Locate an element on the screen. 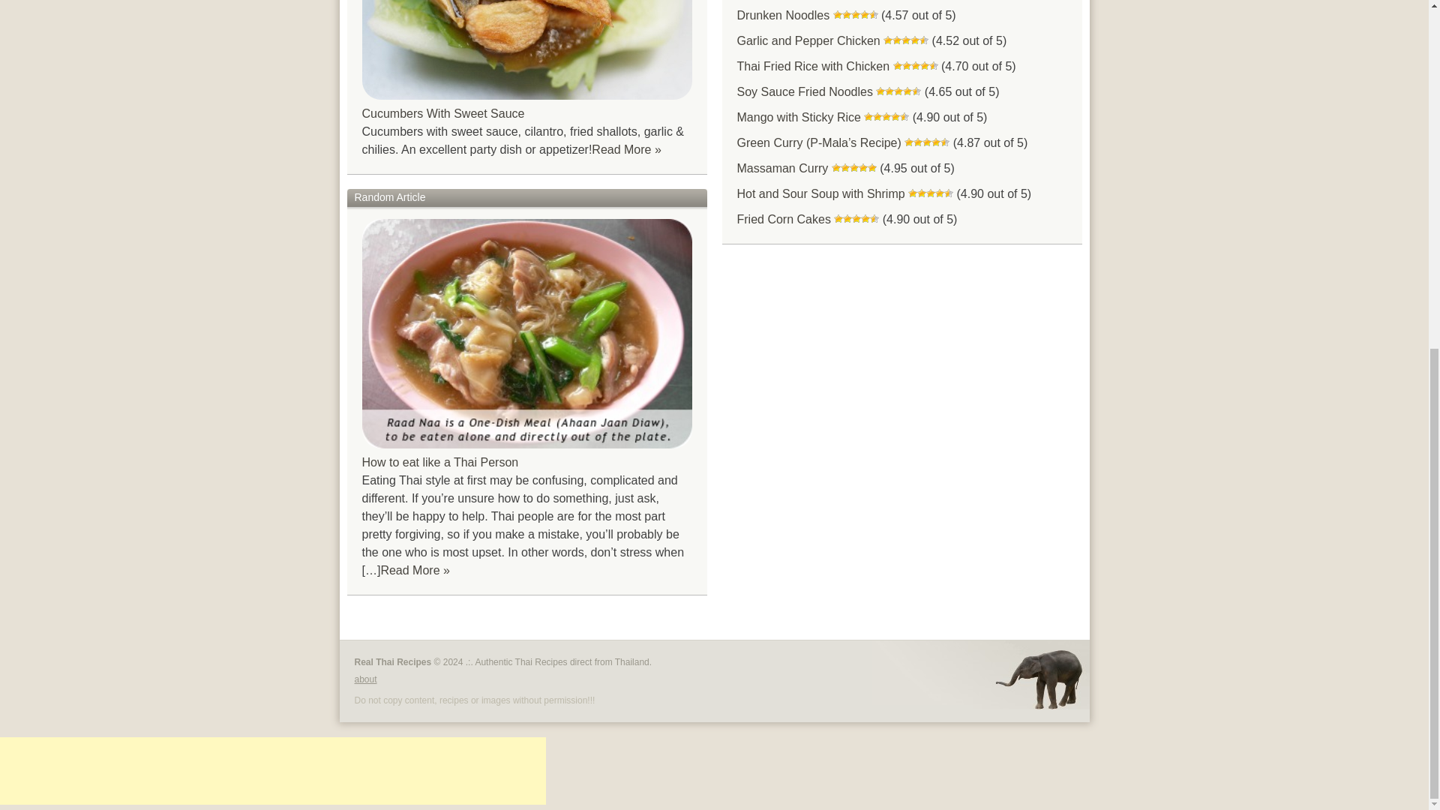 This screenshot has height=810, width=1440. 153 votes, average: 4.52 out of 5 is located at coordinates (905, 40).